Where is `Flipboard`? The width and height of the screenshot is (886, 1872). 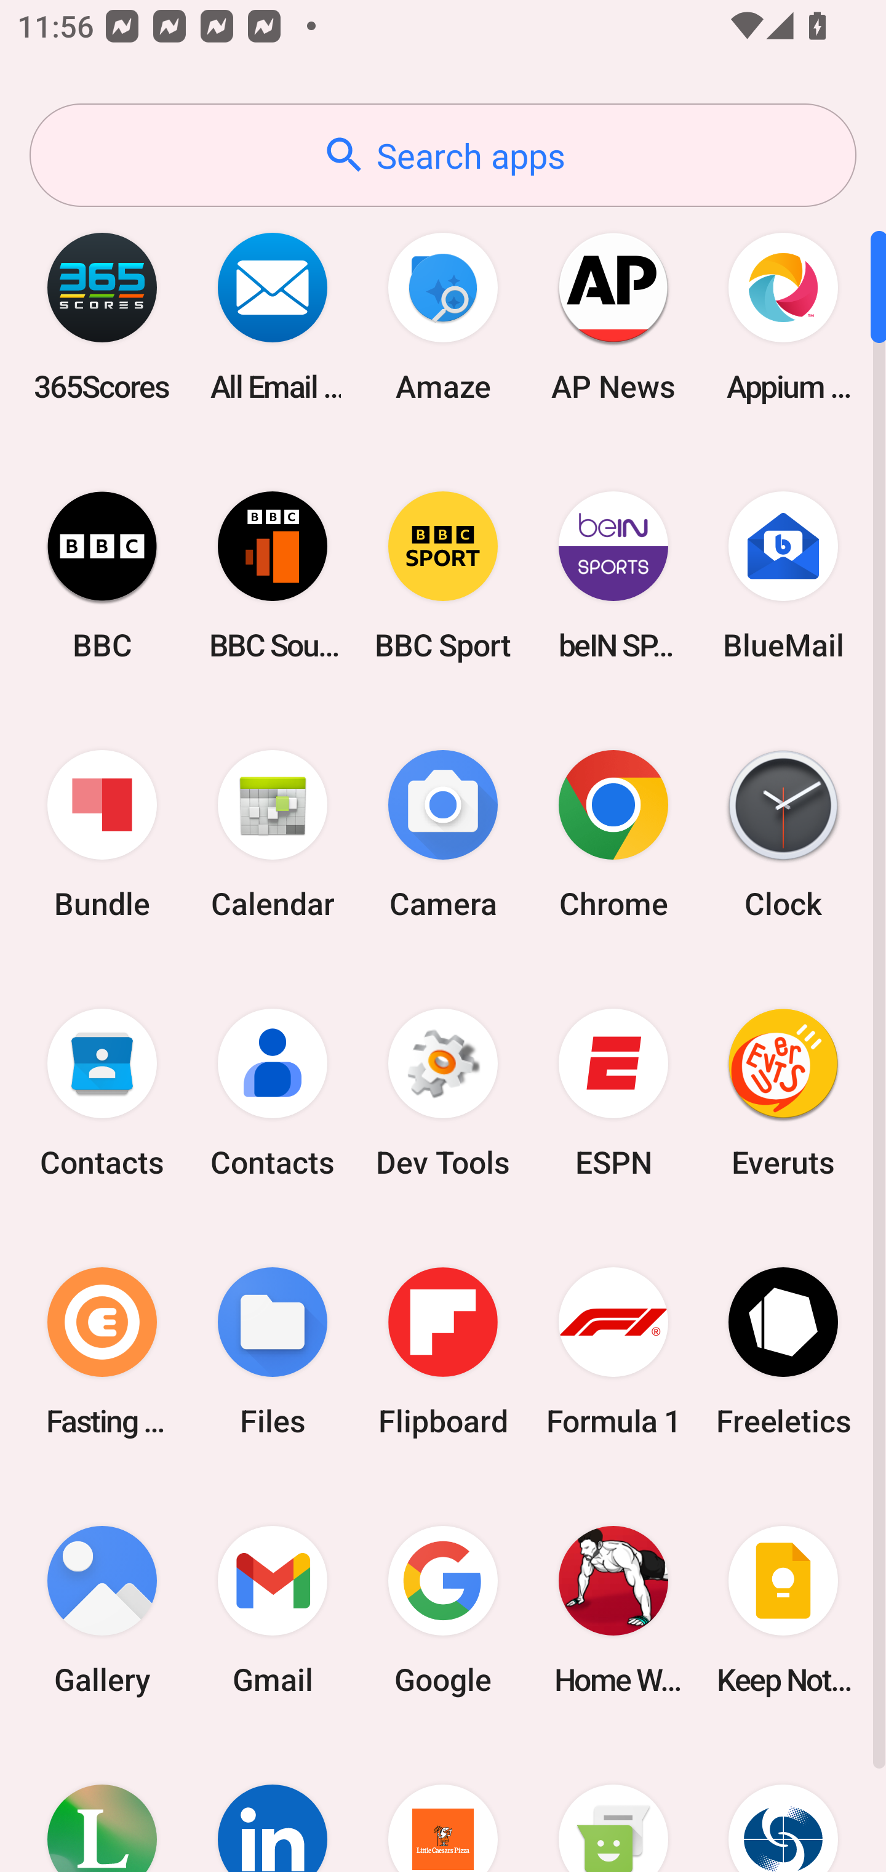
Flipboard is located at coordinates (443, 1351).